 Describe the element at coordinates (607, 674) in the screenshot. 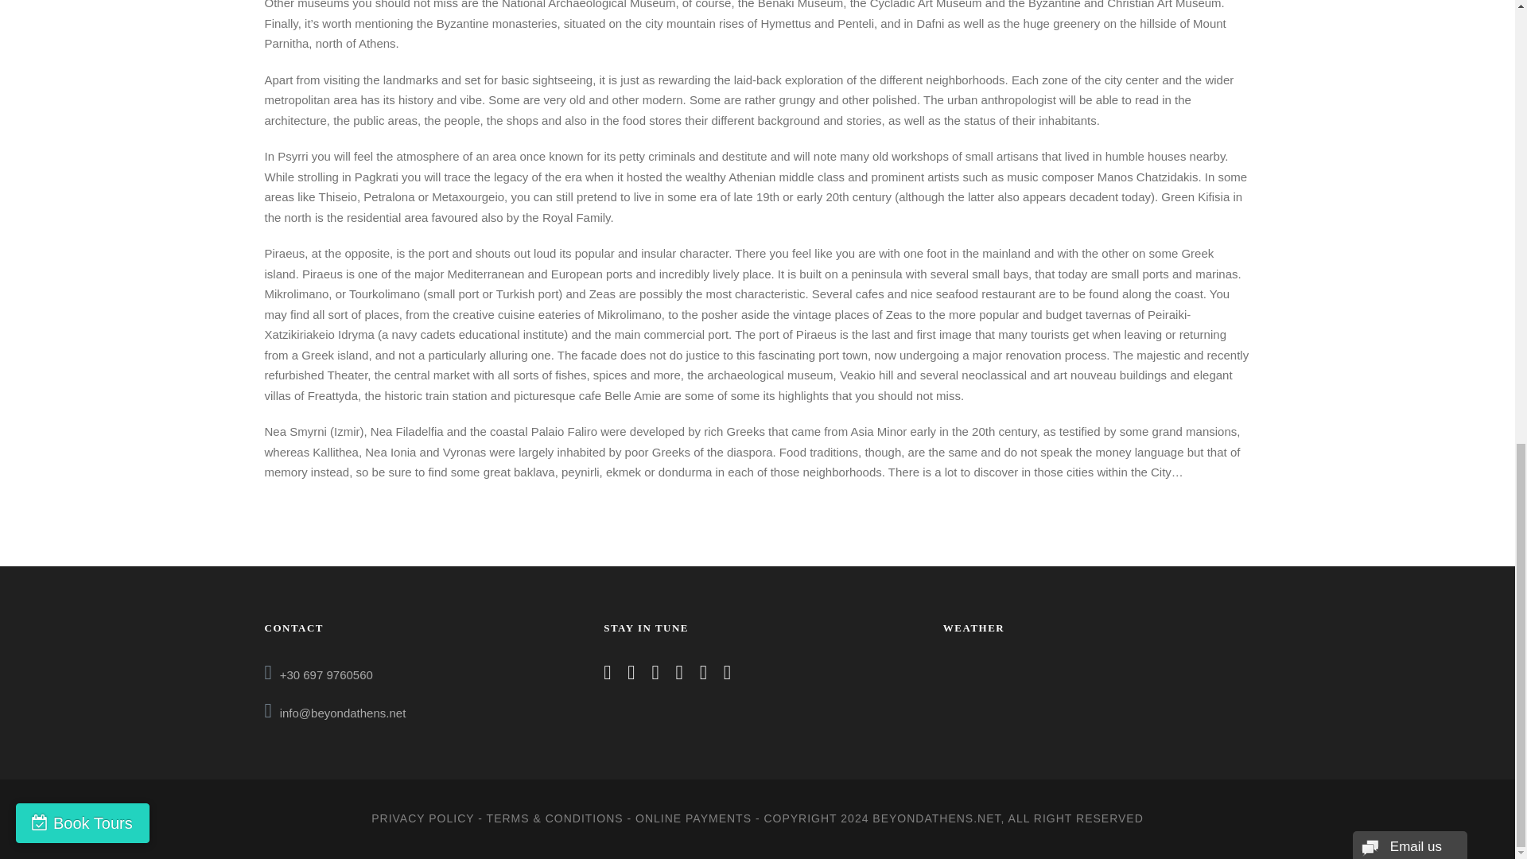

I see `facebook` at that location.